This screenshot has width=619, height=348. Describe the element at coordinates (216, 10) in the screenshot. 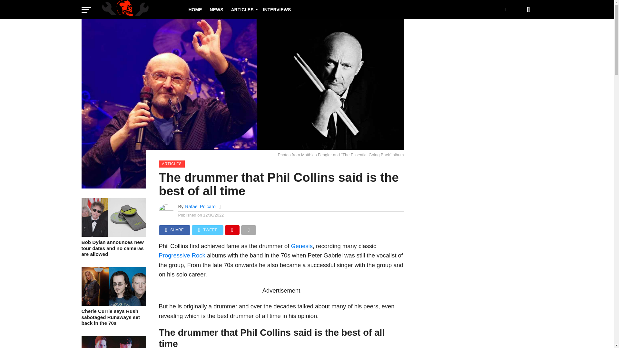

I see `NEWS` at that location.